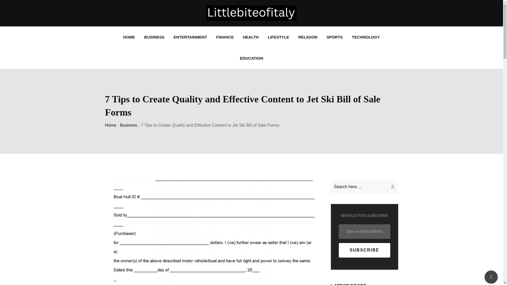  What do you see at coordinates (129, 37) in the screenshot?
I see `HOME` at bounding box center [129, 37].